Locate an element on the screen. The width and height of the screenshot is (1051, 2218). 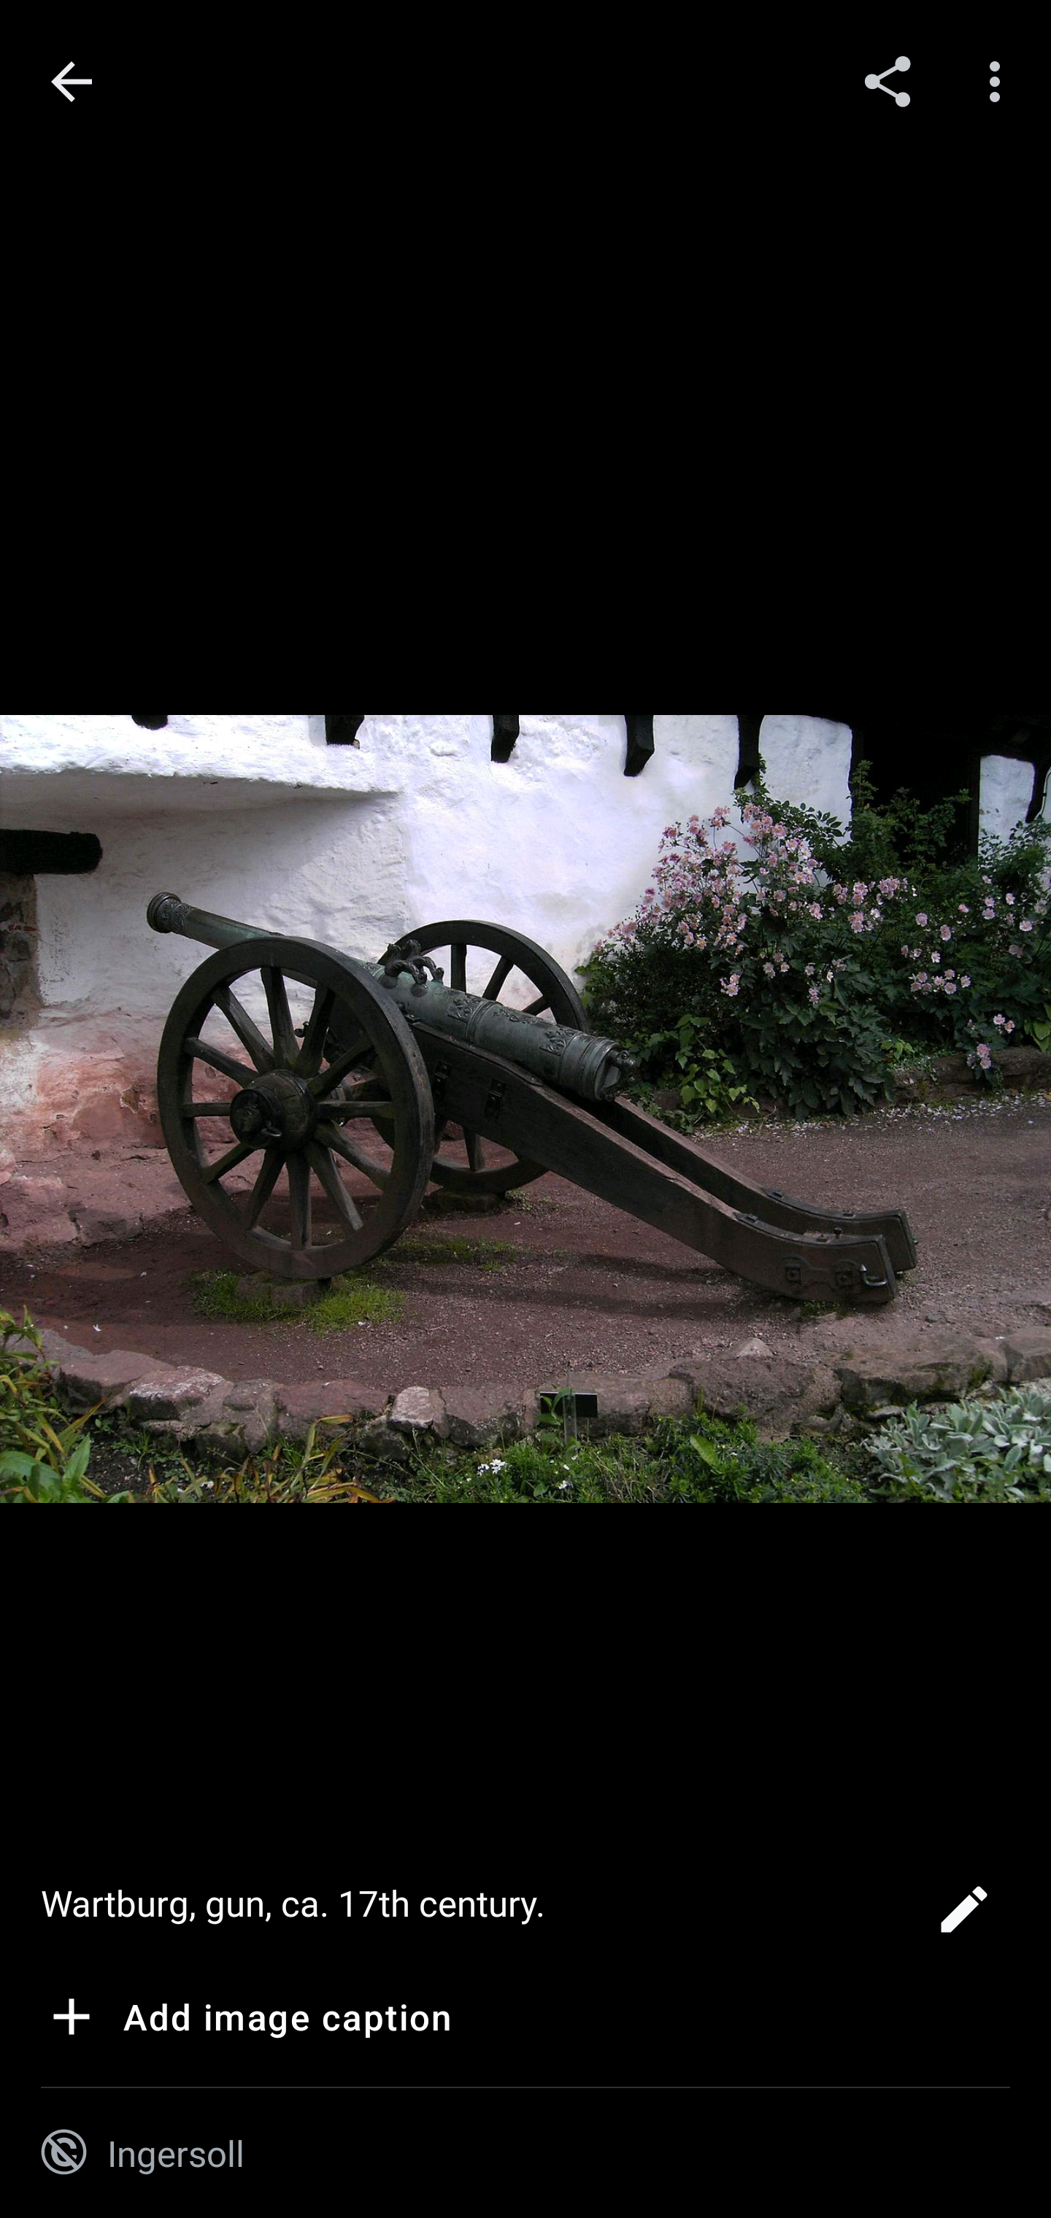
Edit image caption is located at coordinates (963, 1917).